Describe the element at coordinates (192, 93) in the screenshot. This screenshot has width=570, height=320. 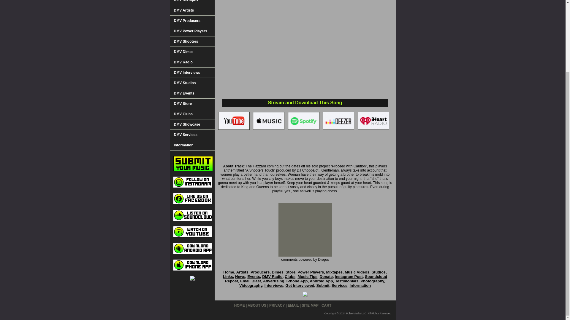
I see `DMV Events` at that location.